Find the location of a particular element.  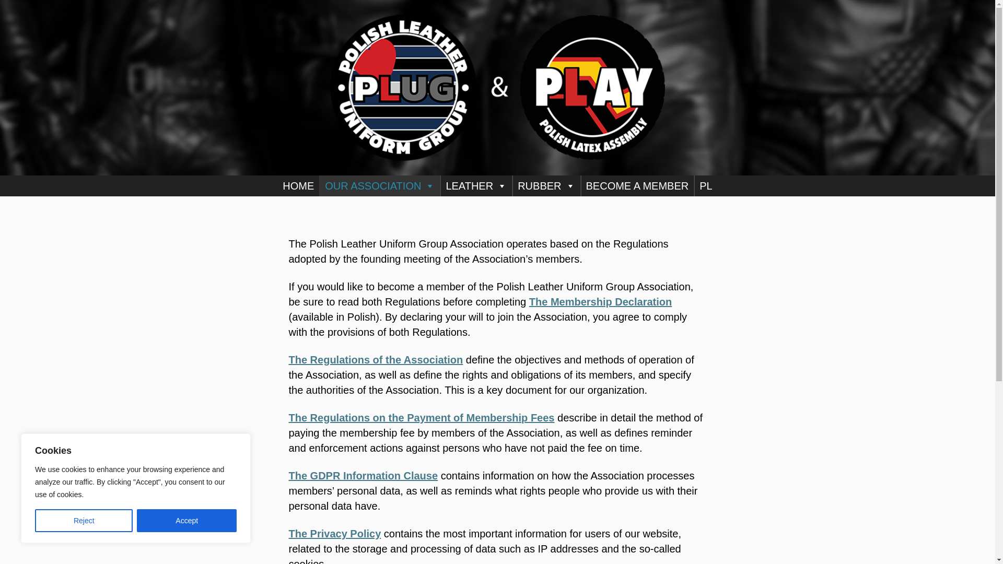

LEATHER is located at coordinates (475, 185).